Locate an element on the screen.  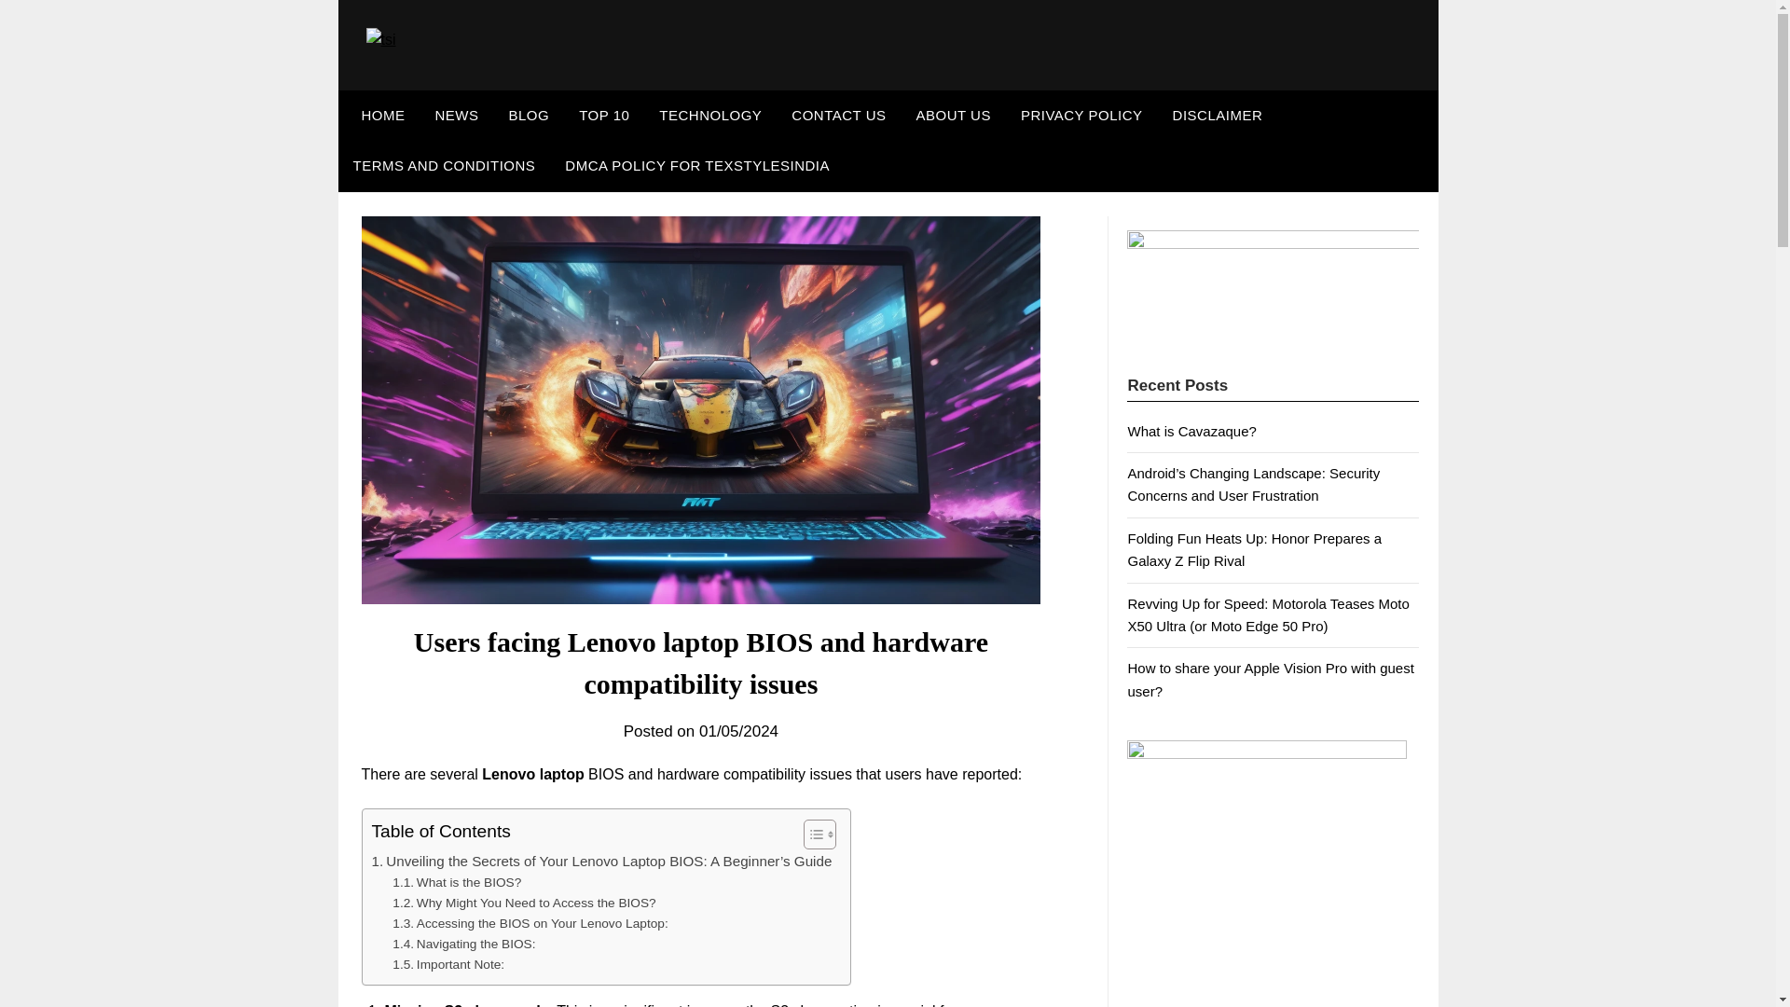
TERMS AND CONDITIONS is located at coordinates (444, 166).